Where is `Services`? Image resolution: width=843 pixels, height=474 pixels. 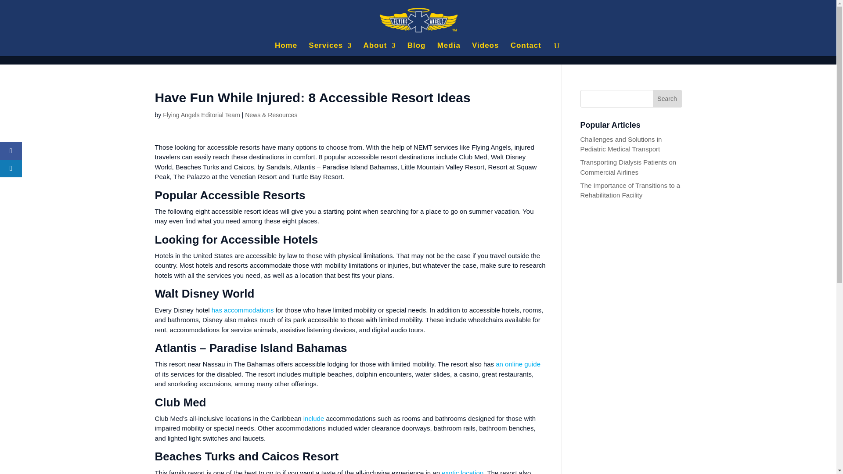
Services is located at coordinates (330, 49).